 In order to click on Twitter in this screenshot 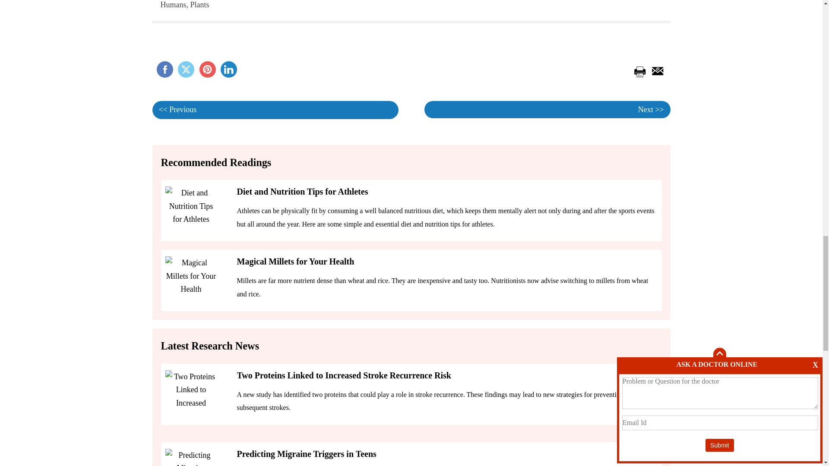, I will do `click(191, 391)`.